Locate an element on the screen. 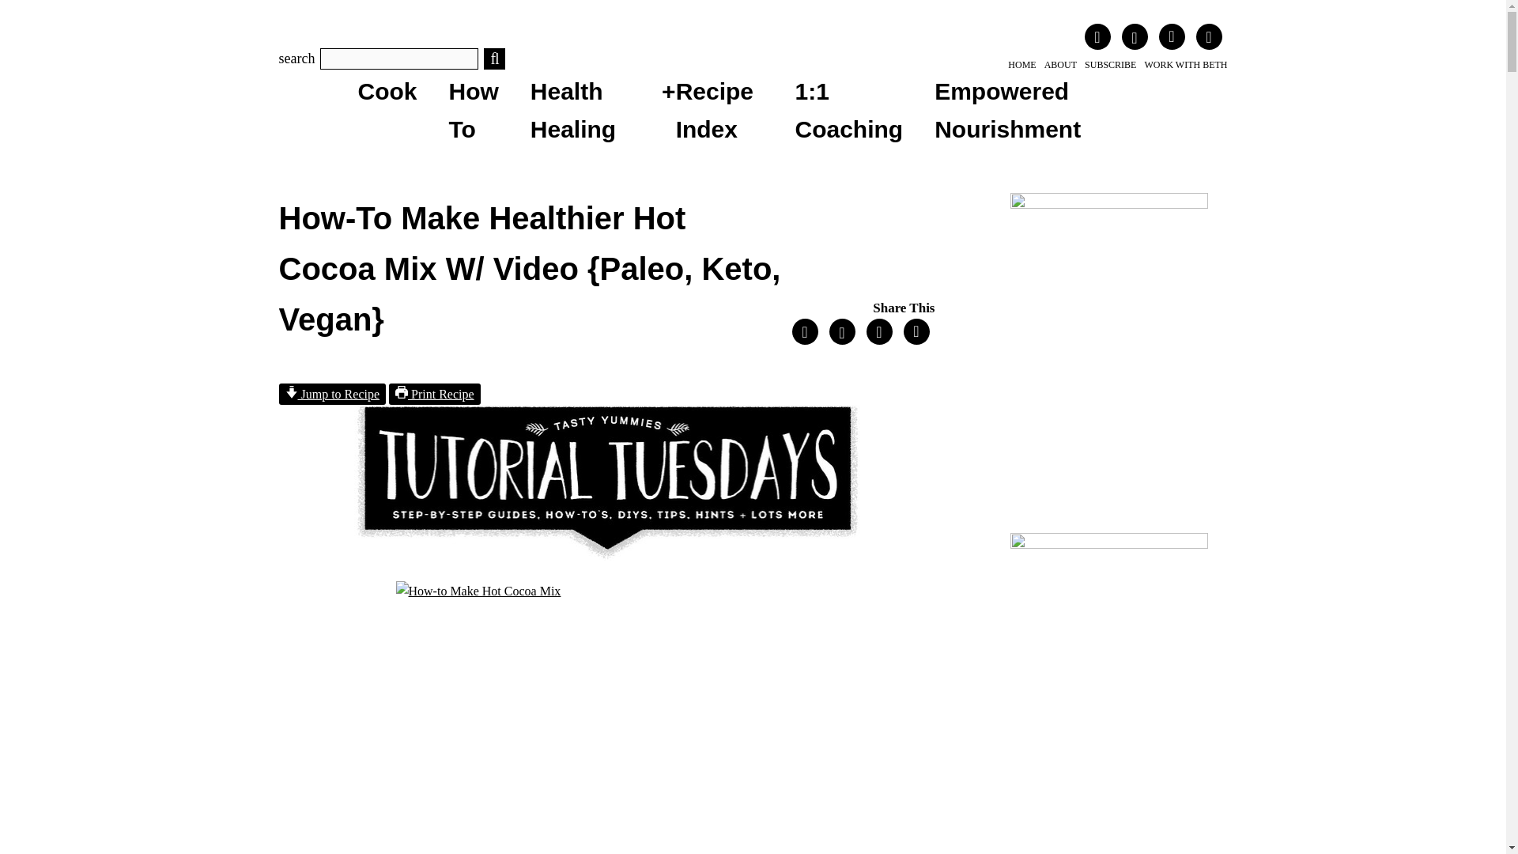  Recipe Index is located at coordinates (714, 111).